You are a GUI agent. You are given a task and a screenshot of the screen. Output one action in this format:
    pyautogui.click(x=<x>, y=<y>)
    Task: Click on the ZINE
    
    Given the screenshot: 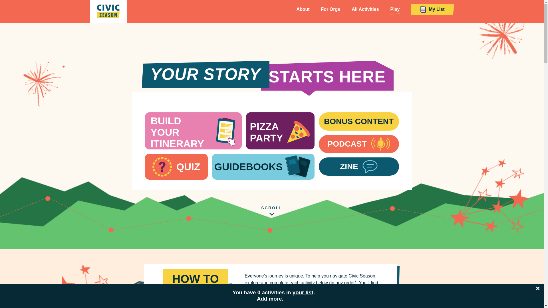 What is the action you would take?
    pyautogui.click(x=359, y=166)
    